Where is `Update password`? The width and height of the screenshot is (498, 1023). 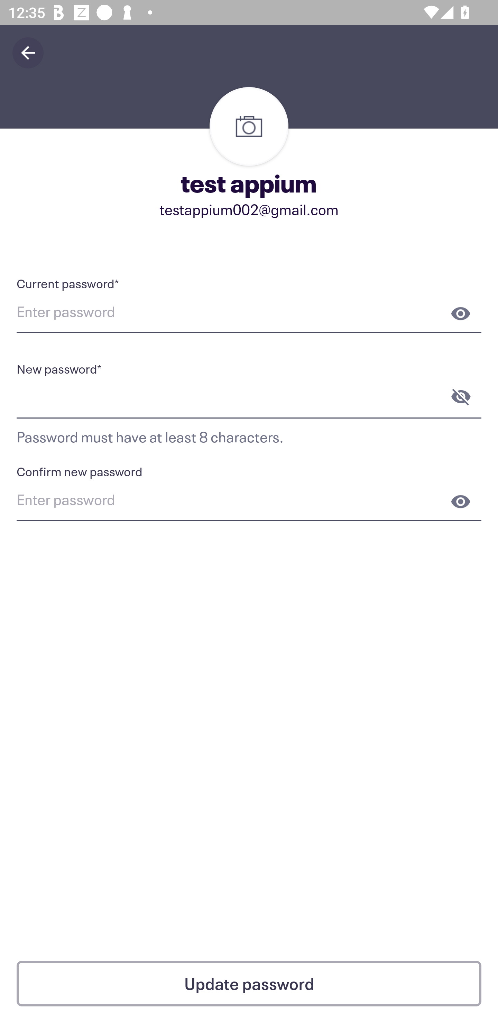 Update password is located at coordinates (249, 984).